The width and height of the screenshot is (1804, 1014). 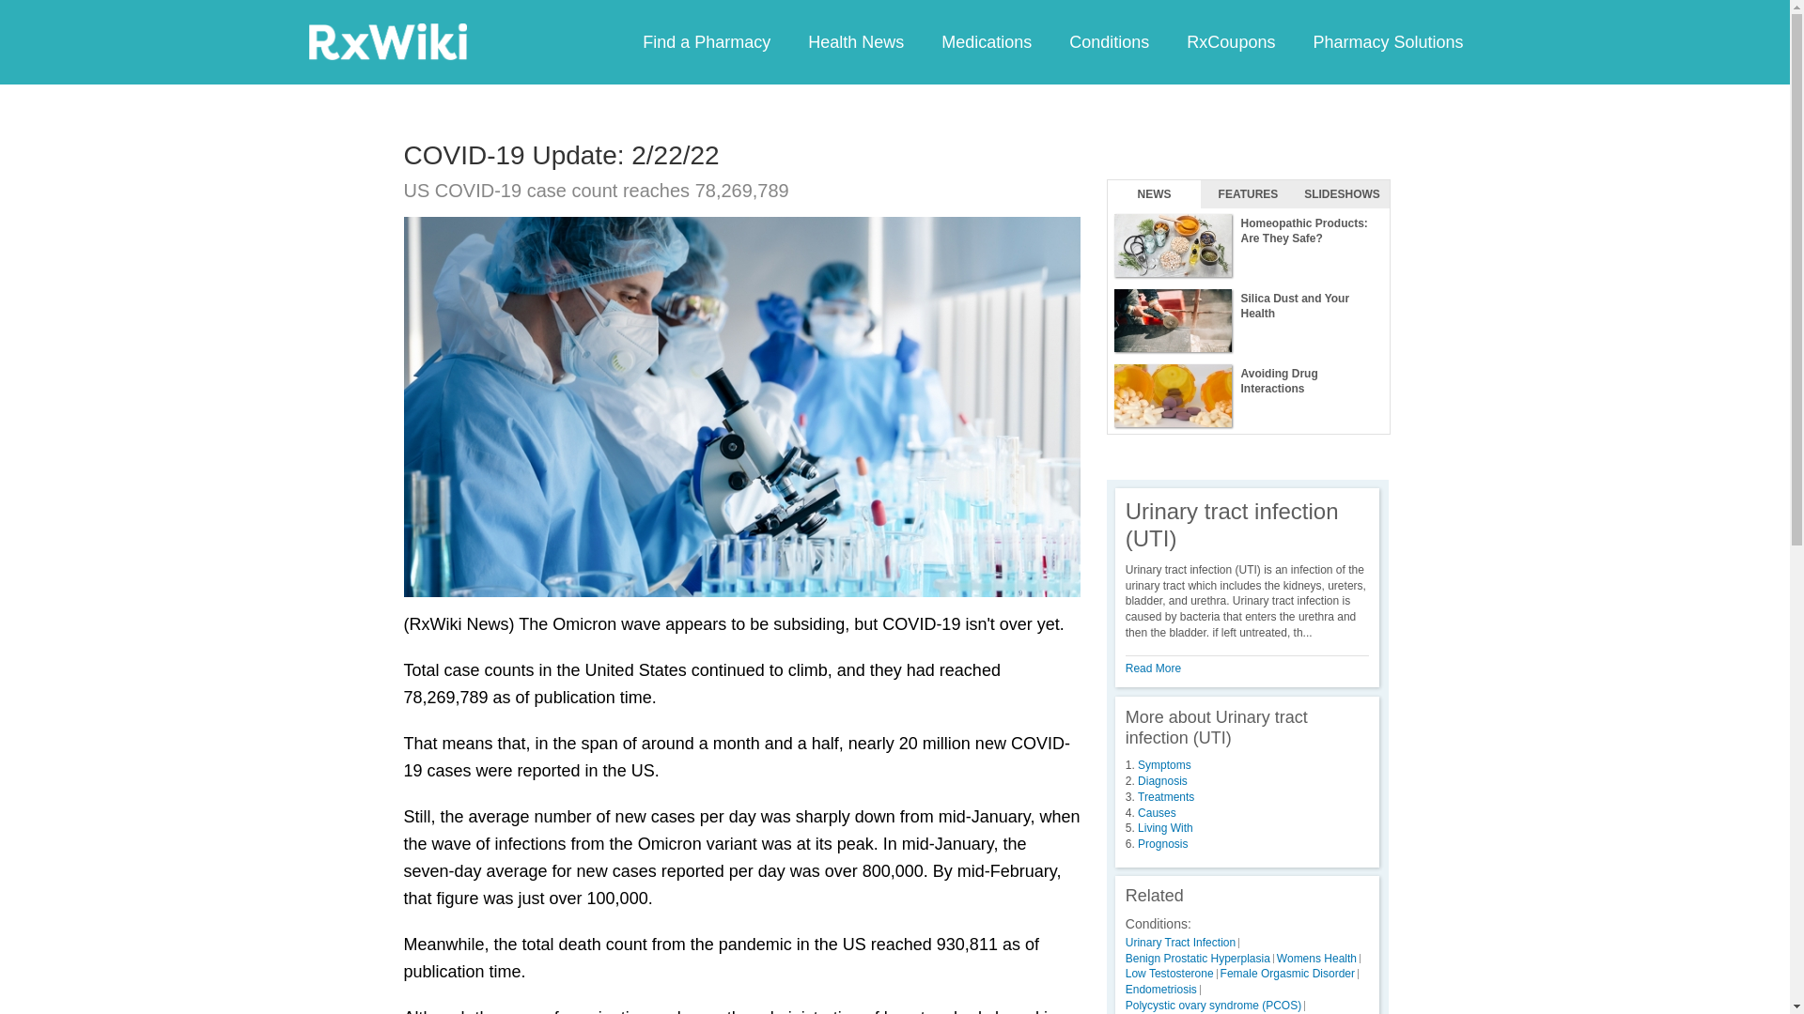 I want to click on Conditions, so click(x=1109, y=41).